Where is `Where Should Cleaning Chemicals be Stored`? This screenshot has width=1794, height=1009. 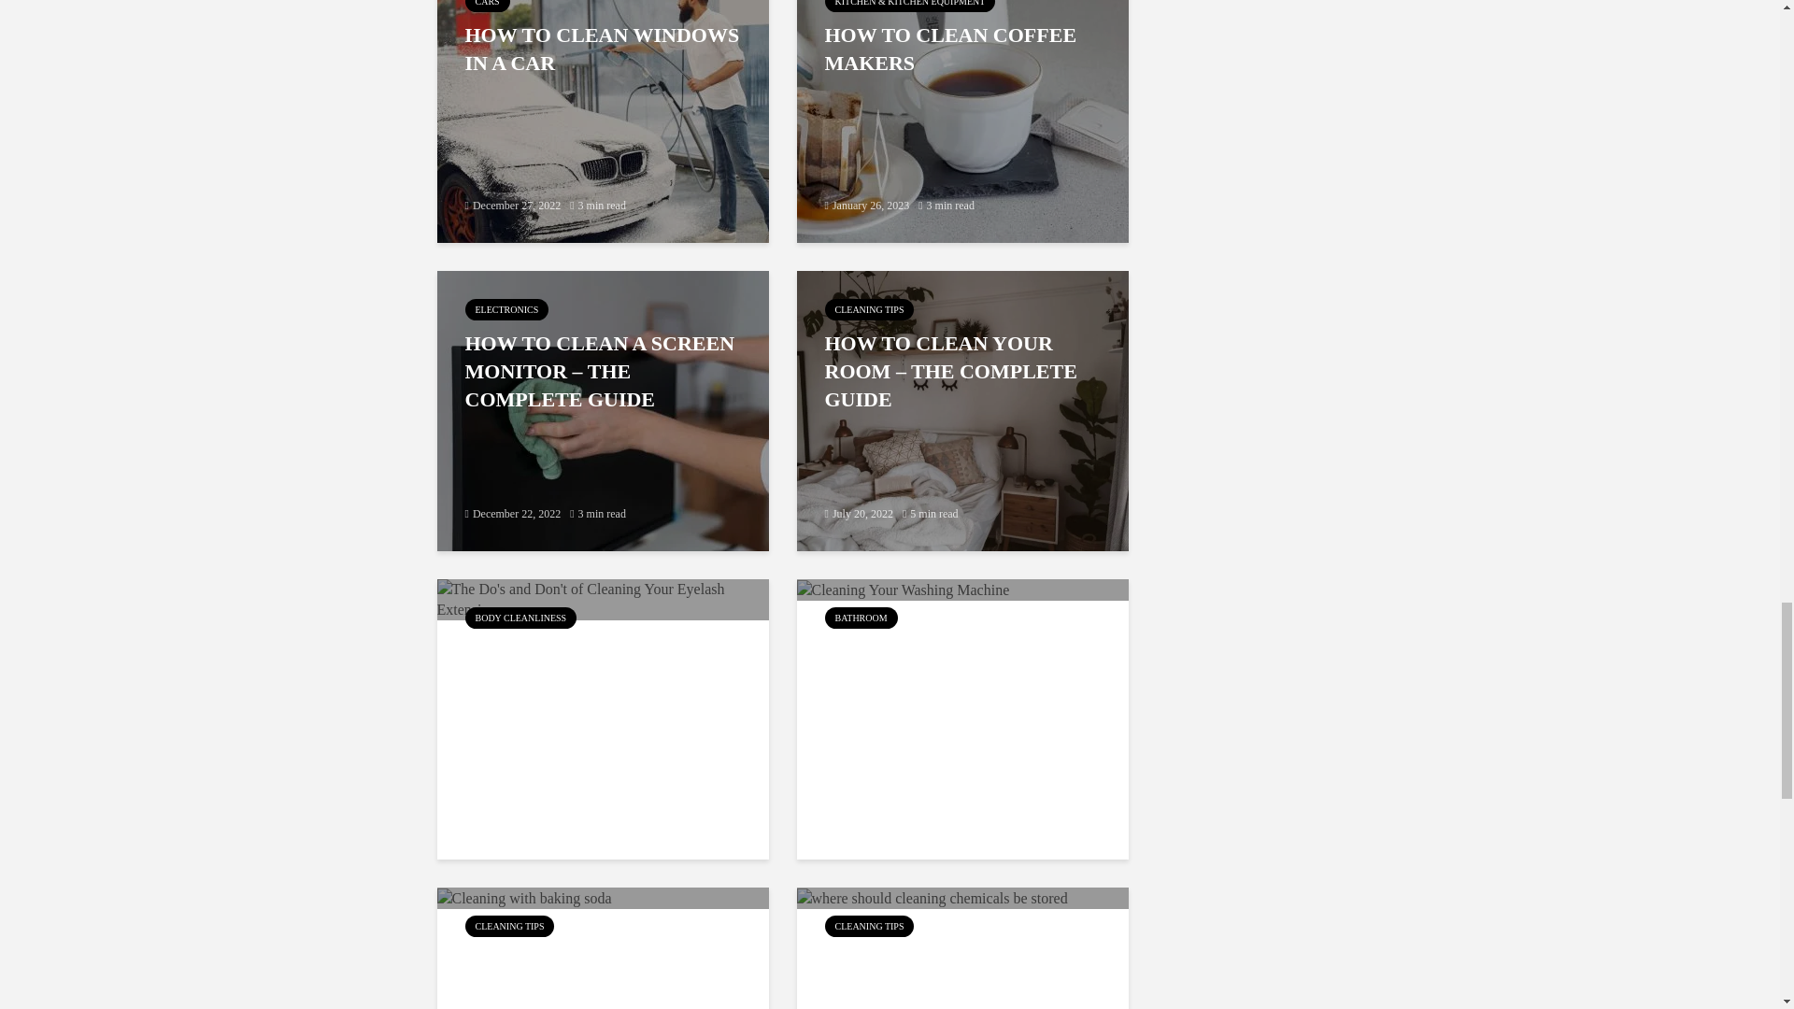
Where Should Cleaning Chemicals be Stored is located at coordinates (932, 897).